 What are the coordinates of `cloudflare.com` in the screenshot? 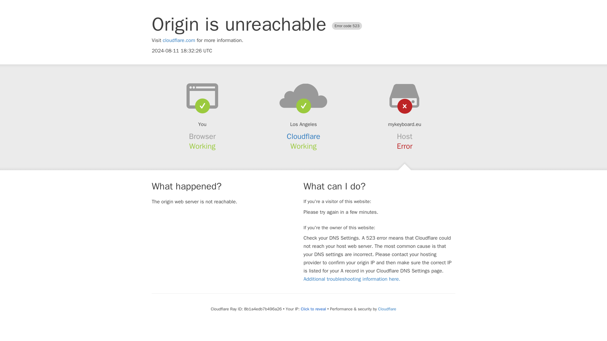 It's located at (179, 40).